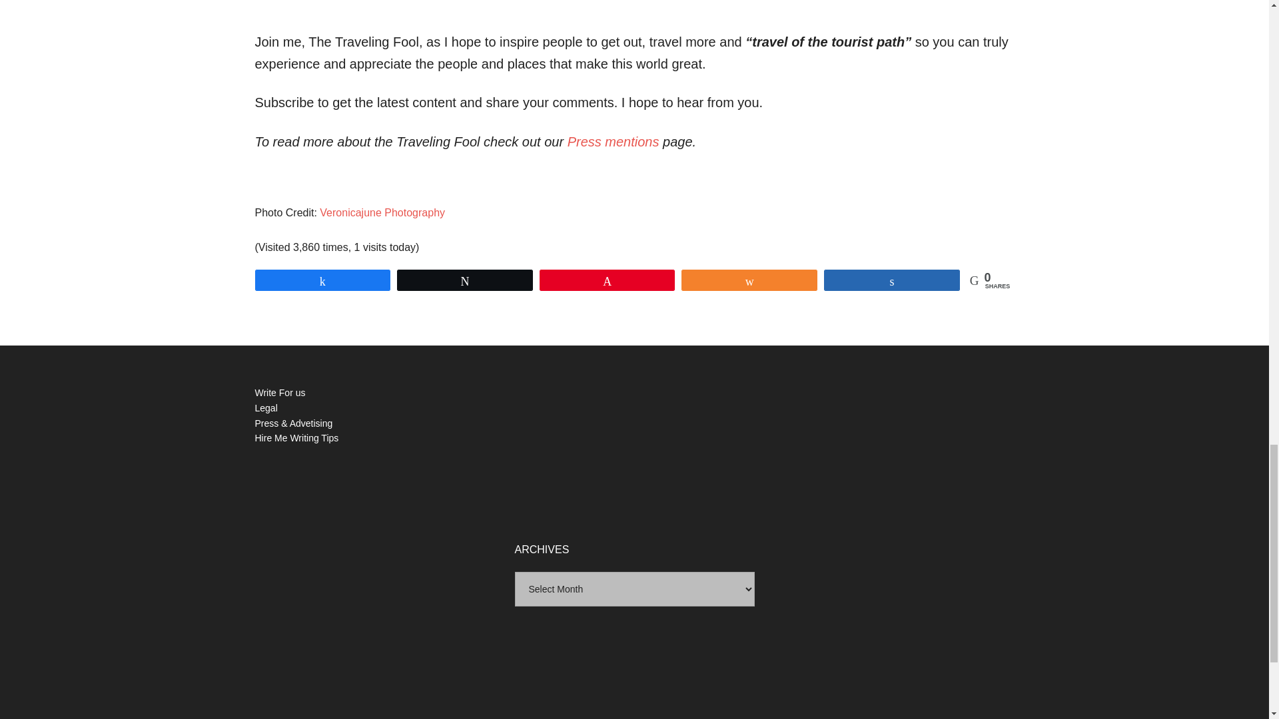 The width and height of the screenshot is (1279, 719). Describe the element at coordinates (314, 438) in the screenshot. I see `Writing Tips` at that location.